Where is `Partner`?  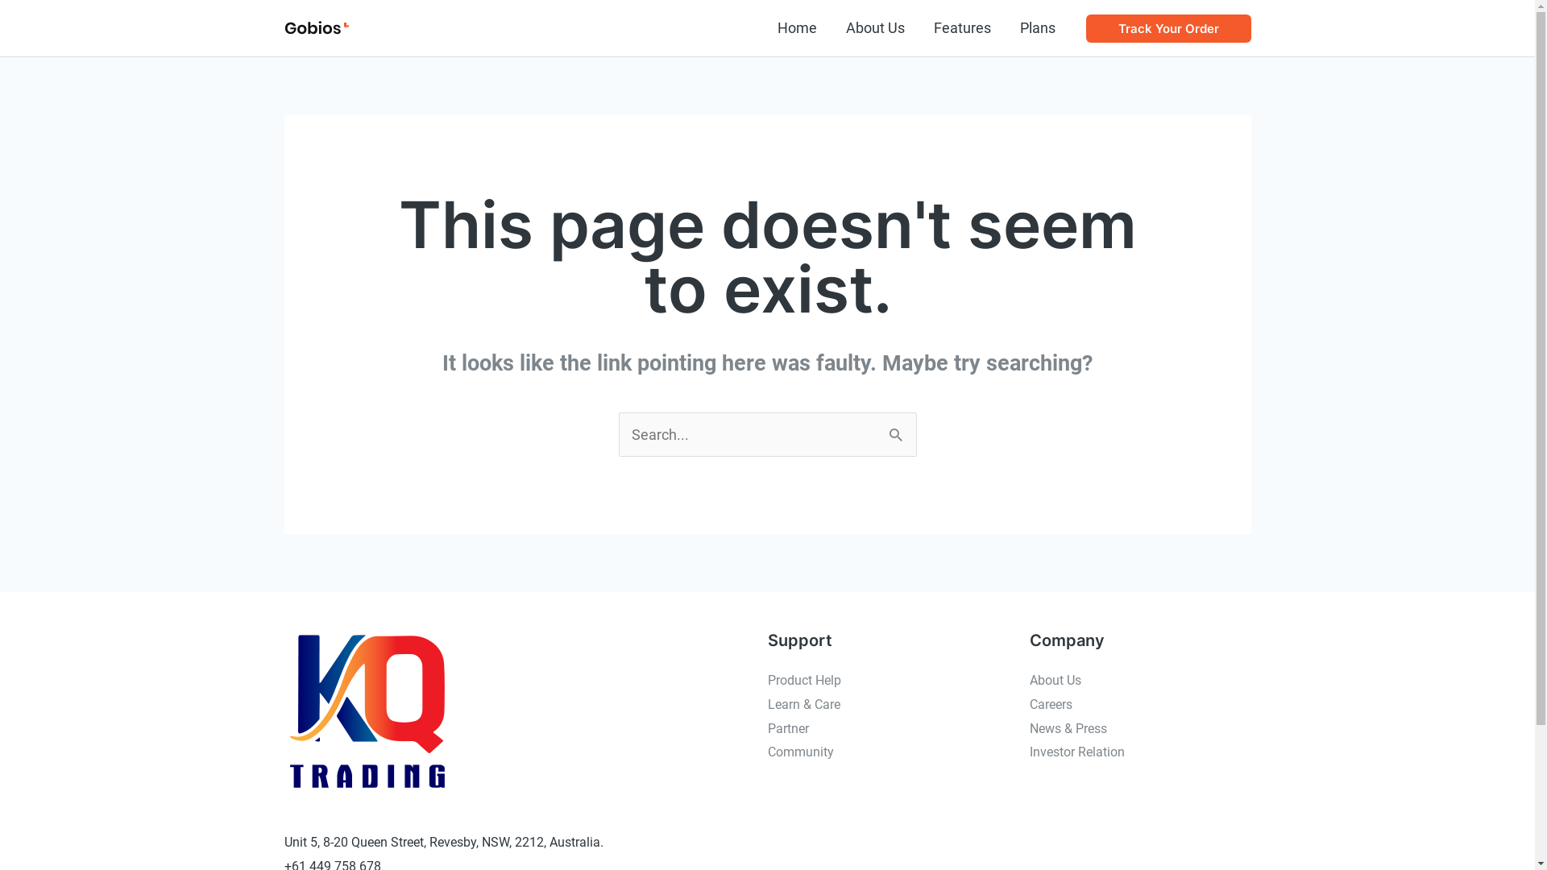 Partner is located at coordinates (787, 728).